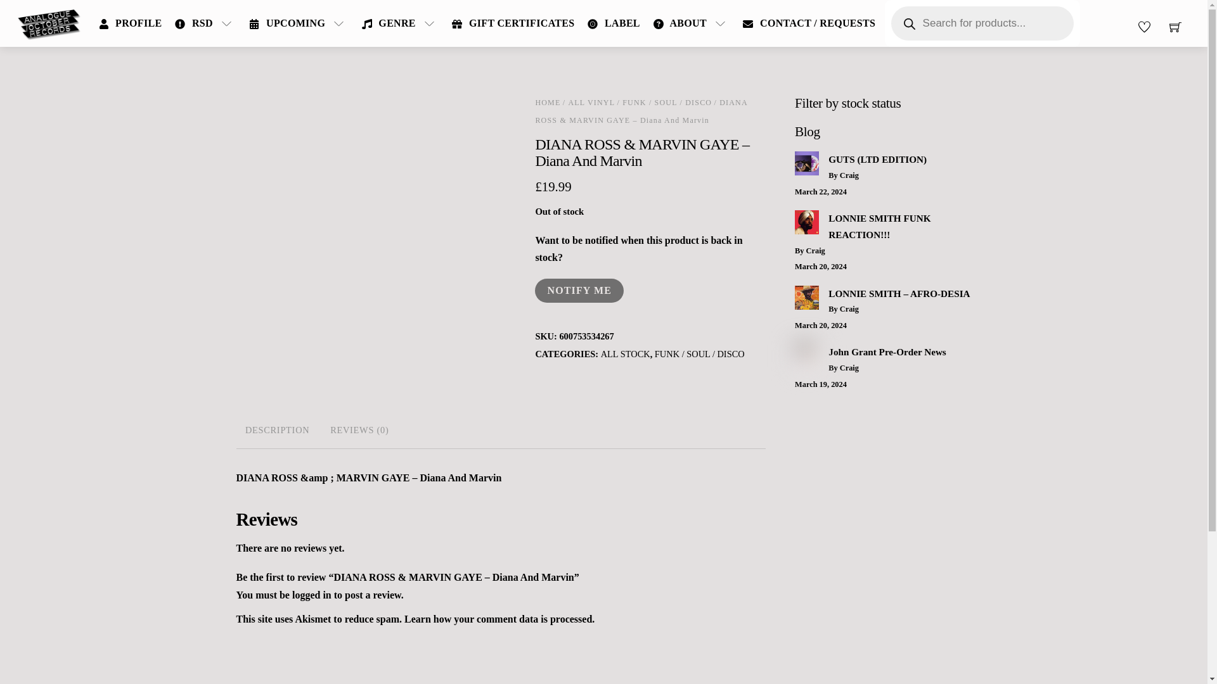 The image size is (1217, 684). I want to click on PROFILE, so click(131, 23).